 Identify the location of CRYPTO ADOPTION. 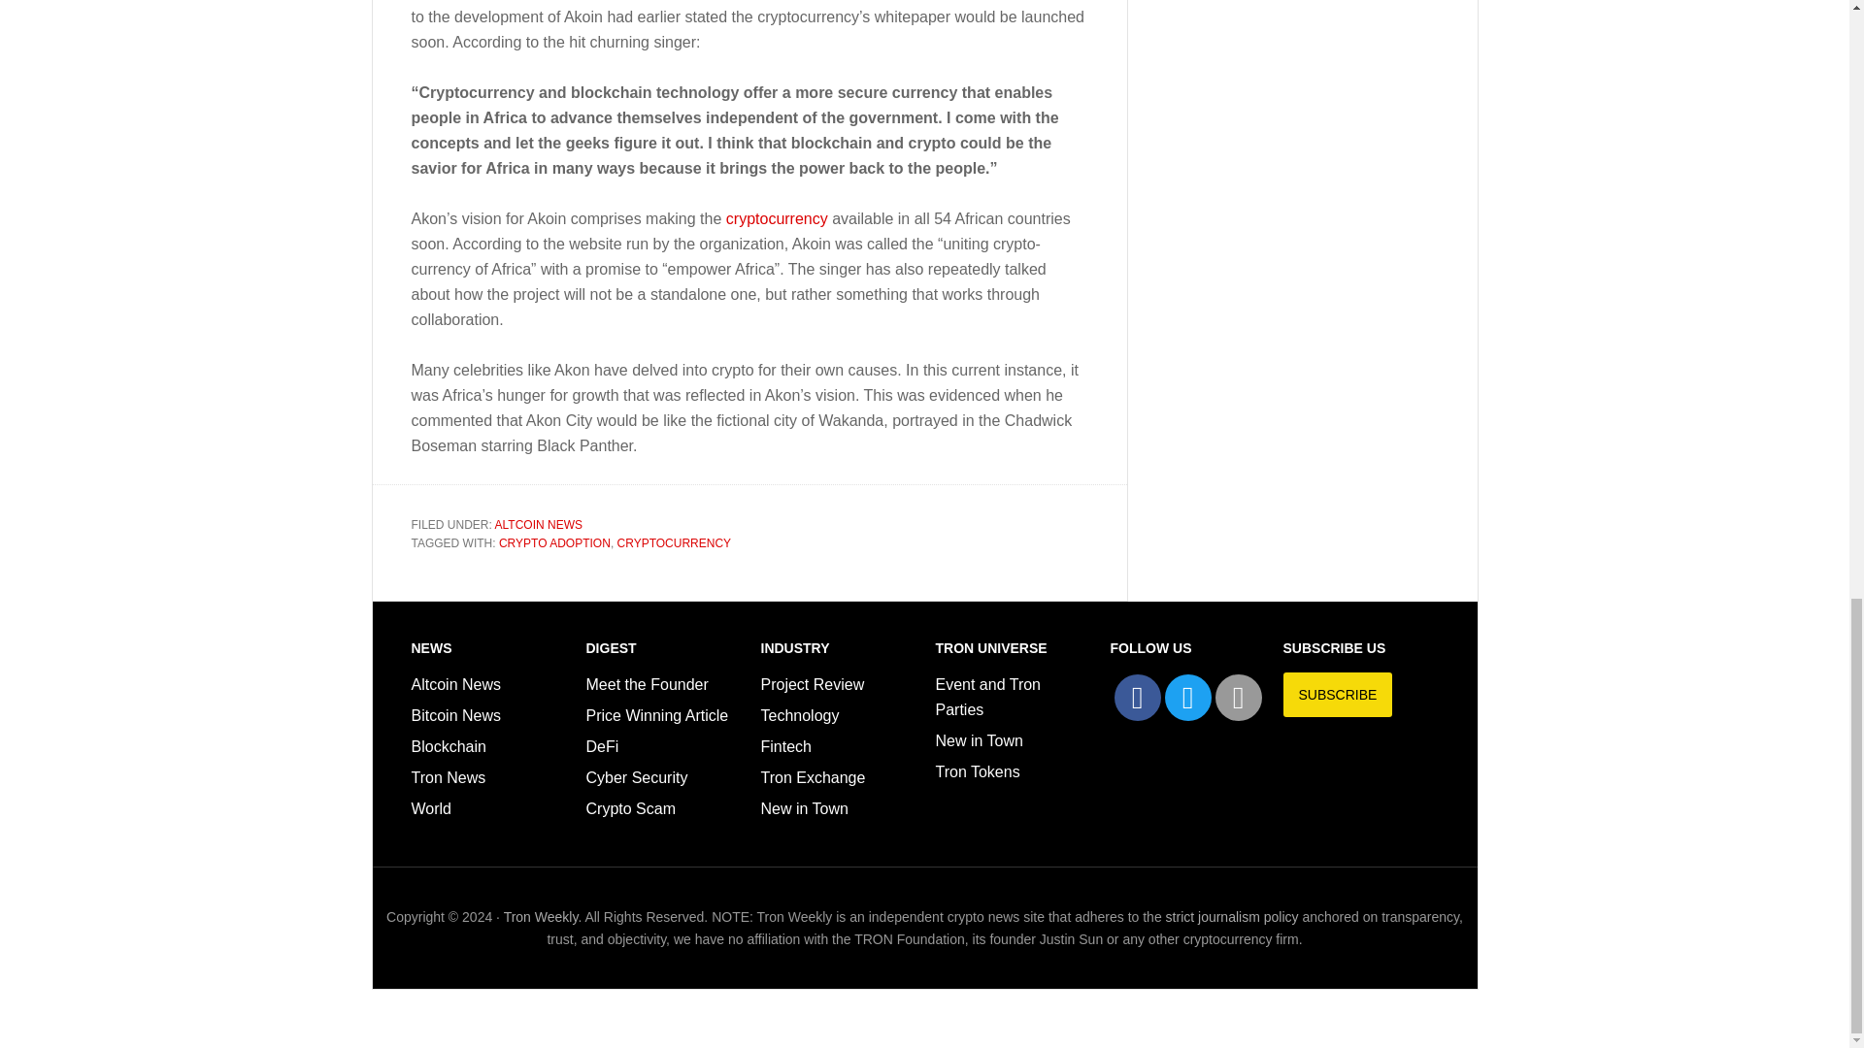
(555, 543).